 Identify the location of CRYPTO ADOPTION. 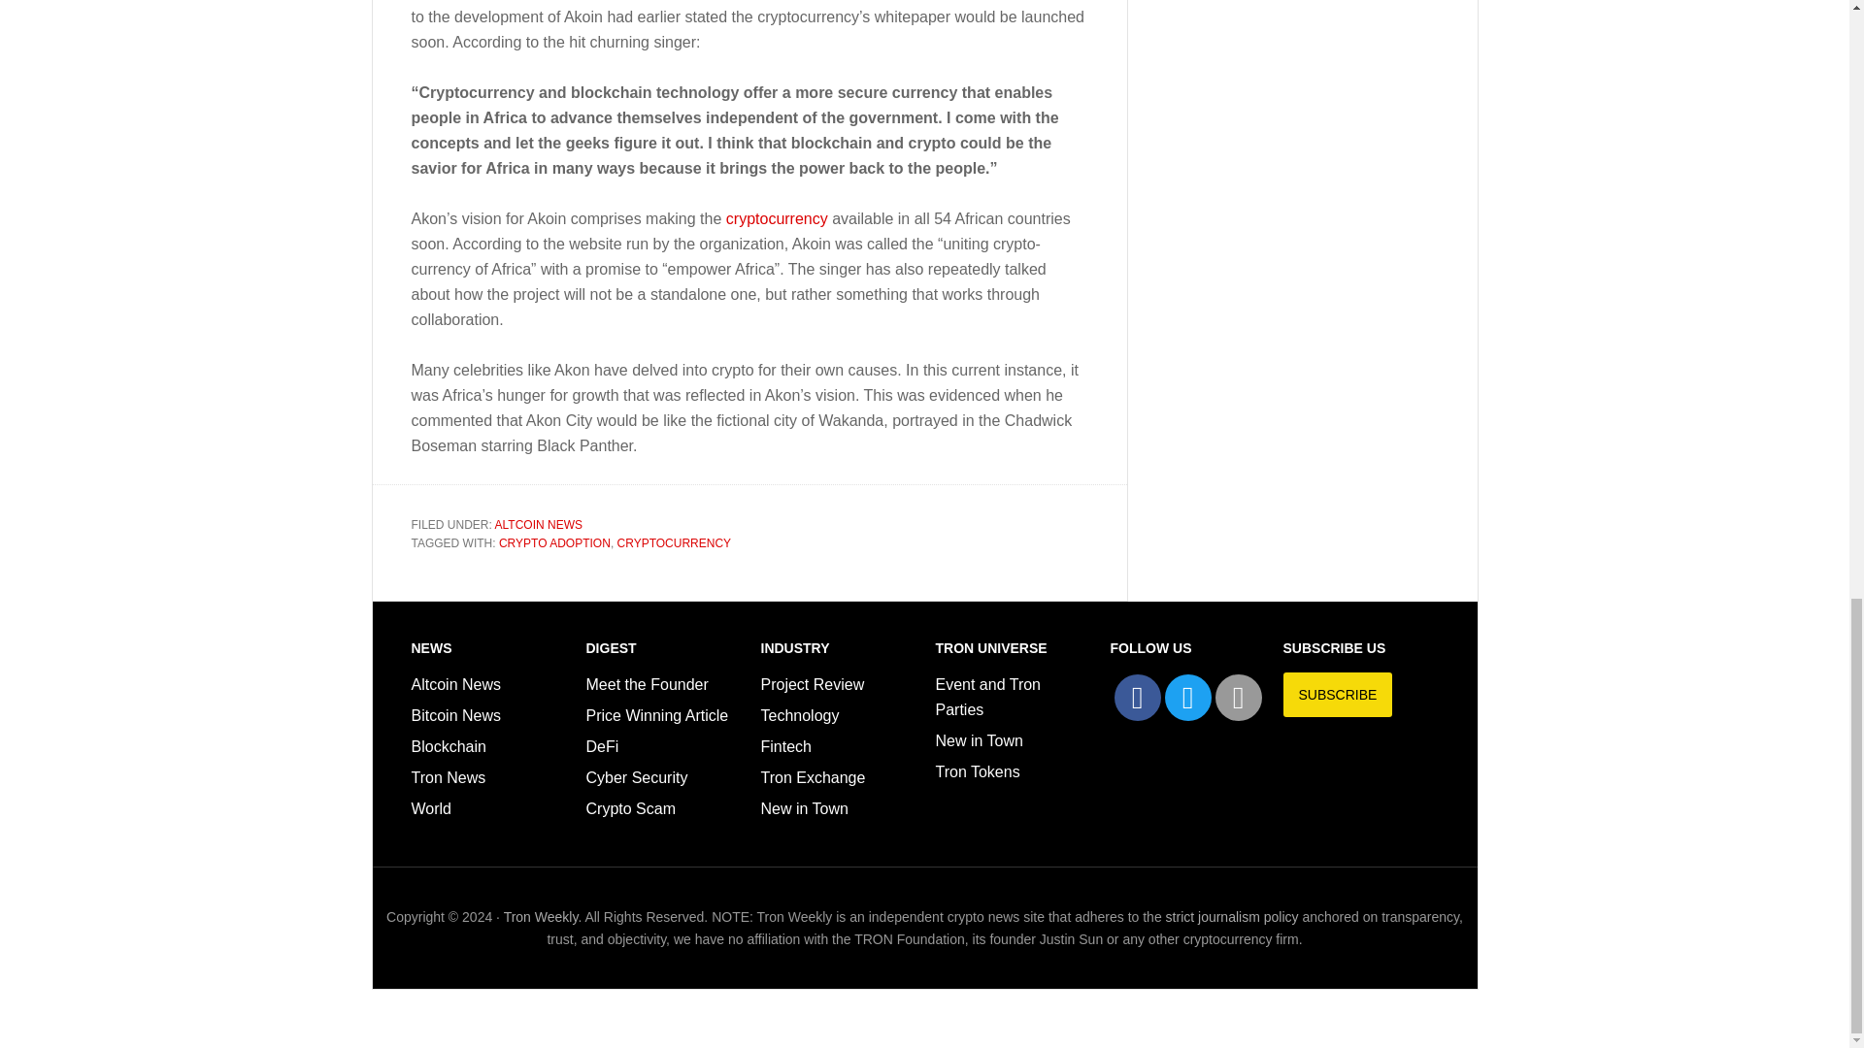
(555, 543).